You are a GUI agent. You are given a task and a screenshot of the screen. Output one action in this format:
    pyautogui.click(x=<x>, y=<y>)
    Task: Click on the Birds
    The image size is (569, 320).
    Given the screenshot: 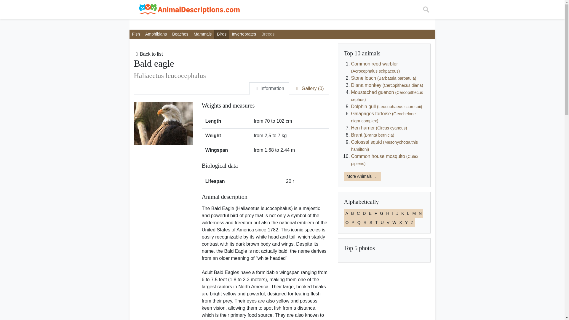 What is the action you would take?
    pyautogui.click(x=222, y=34)
    